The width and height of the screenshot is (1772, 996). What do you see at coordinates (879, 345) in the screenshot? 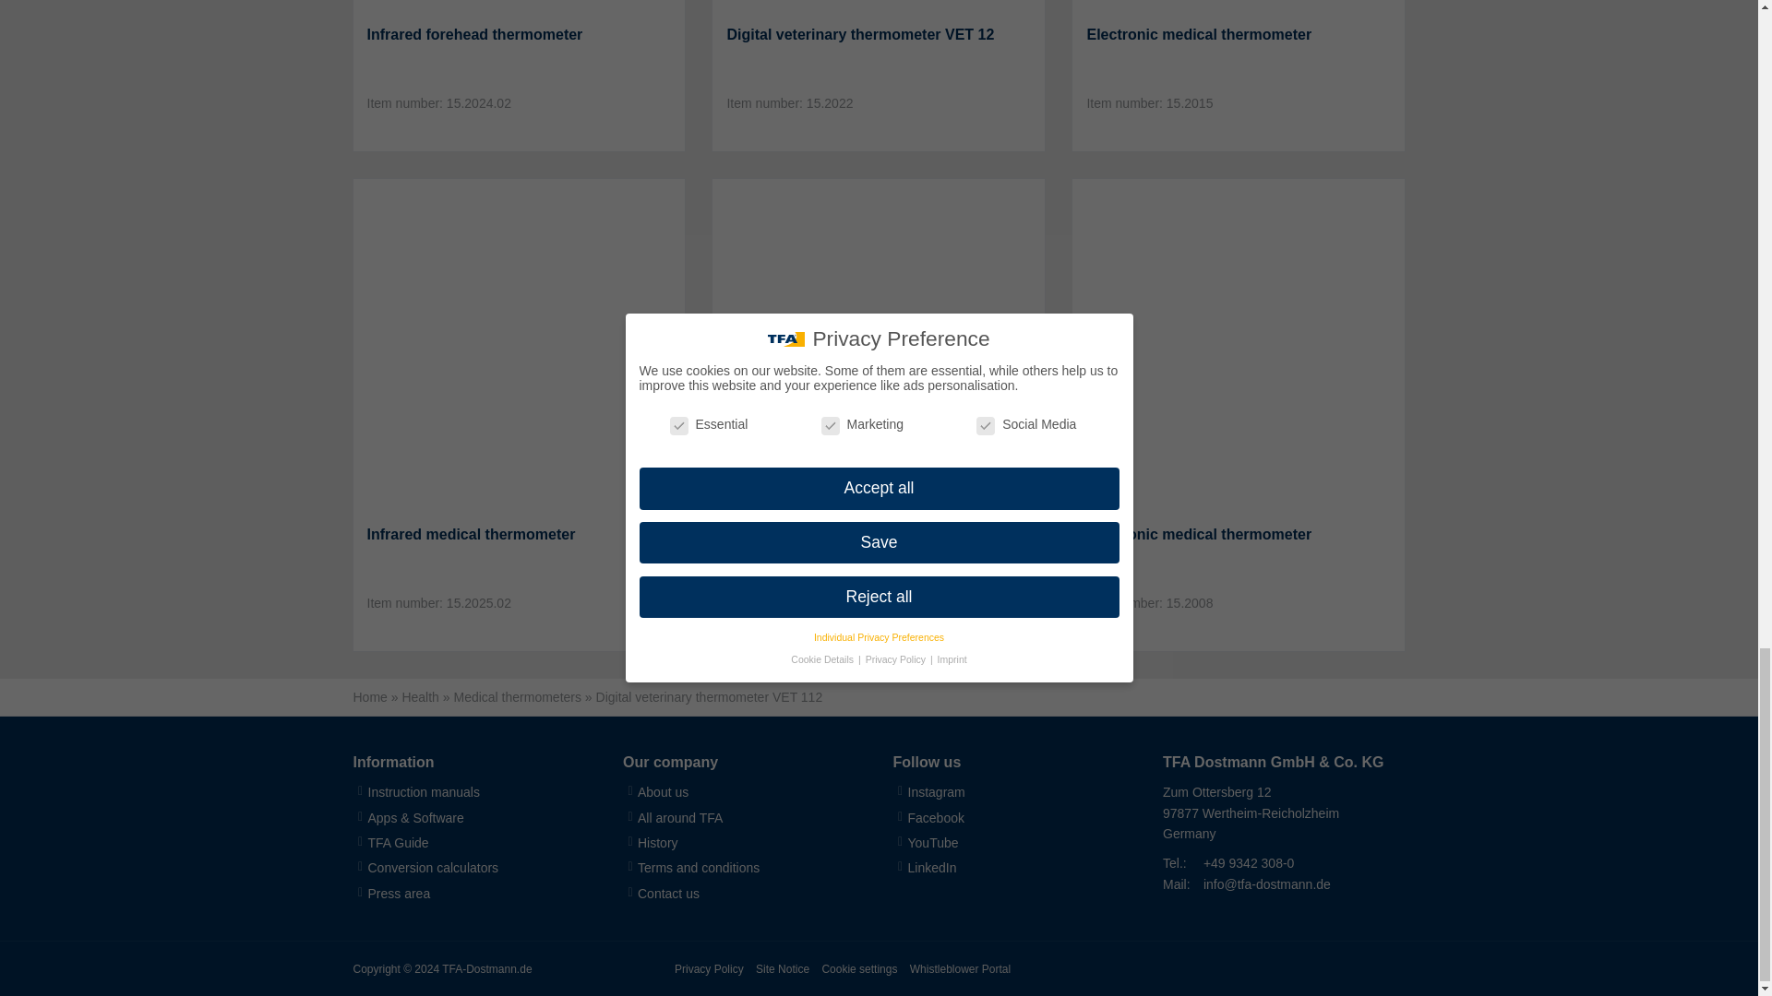
I see `Infrared fever thermometer BODYTEMP 478` at bounding box center [879, 345].